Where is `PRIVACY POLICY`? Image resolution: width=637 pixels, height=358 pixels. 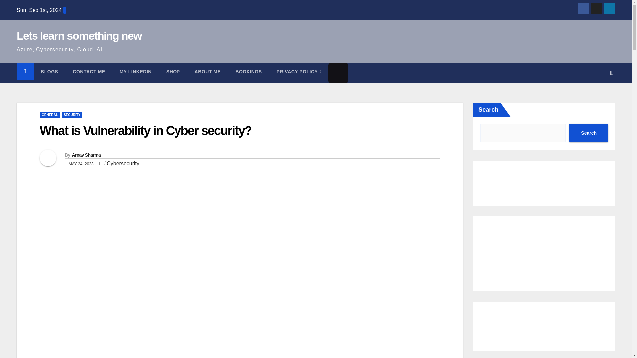 PRIVACY POLICY is located at coordinates (299, 72).